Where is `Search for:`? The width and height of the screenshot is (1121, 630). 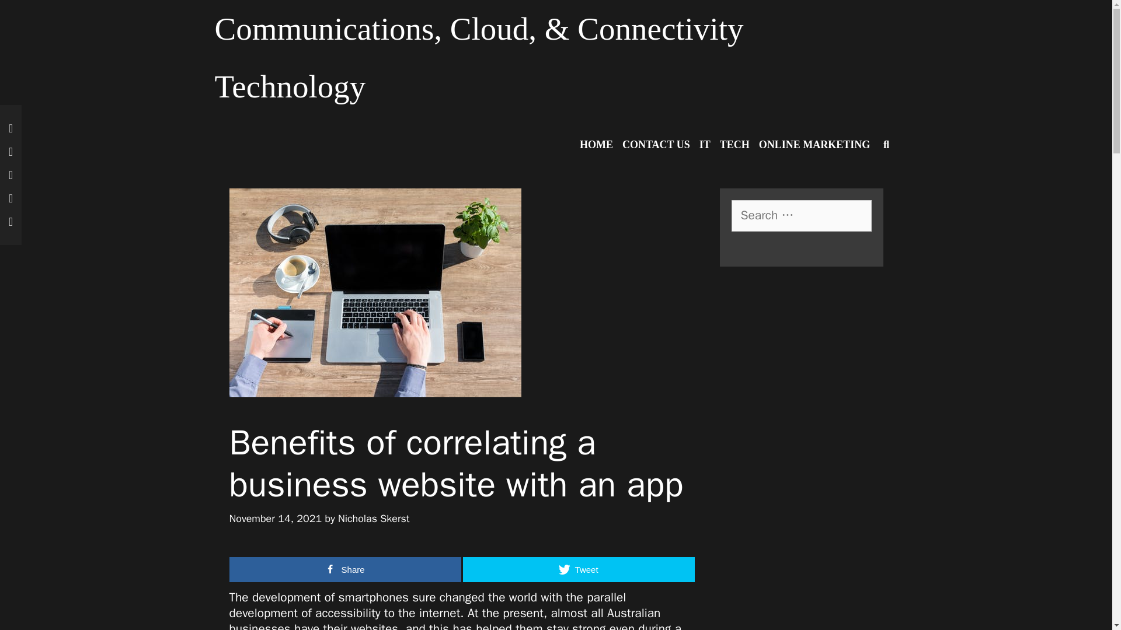 Search for: is located at coordinates (800, 216).